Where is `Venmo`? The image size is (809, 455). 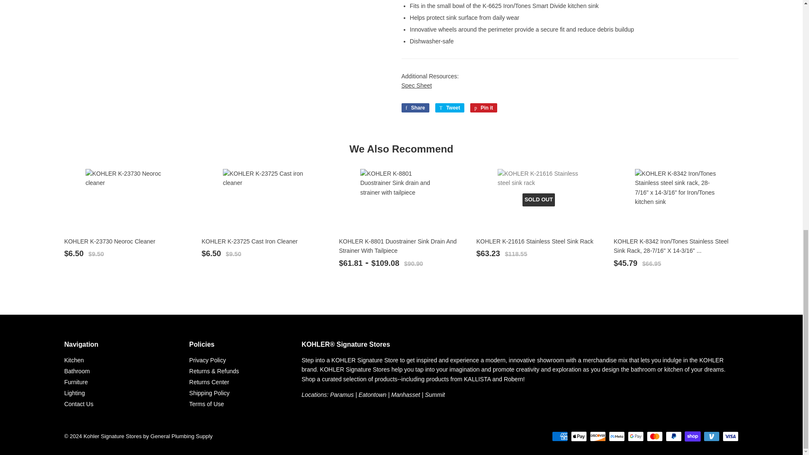
Venmo is located at coordinates (712, 436).